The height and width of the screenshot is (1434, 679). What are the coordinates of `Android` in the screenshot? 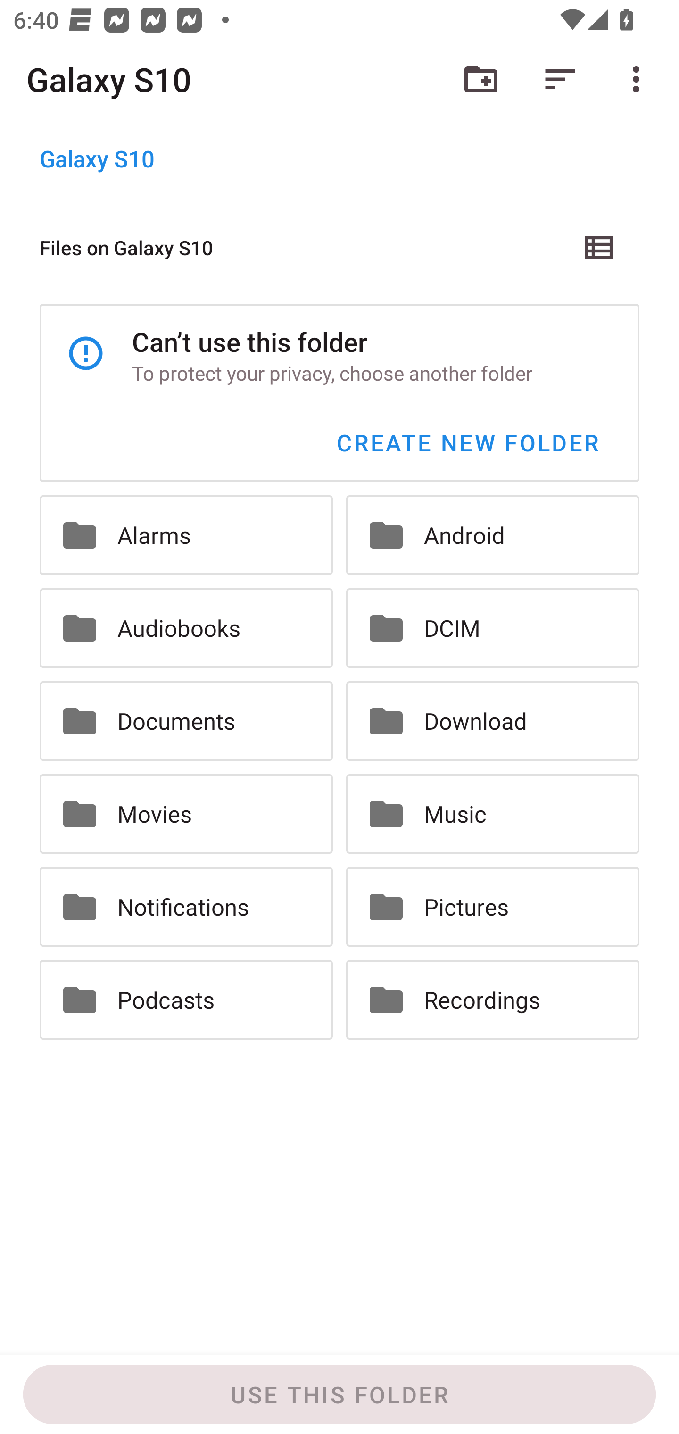 It's located at (493, 535).